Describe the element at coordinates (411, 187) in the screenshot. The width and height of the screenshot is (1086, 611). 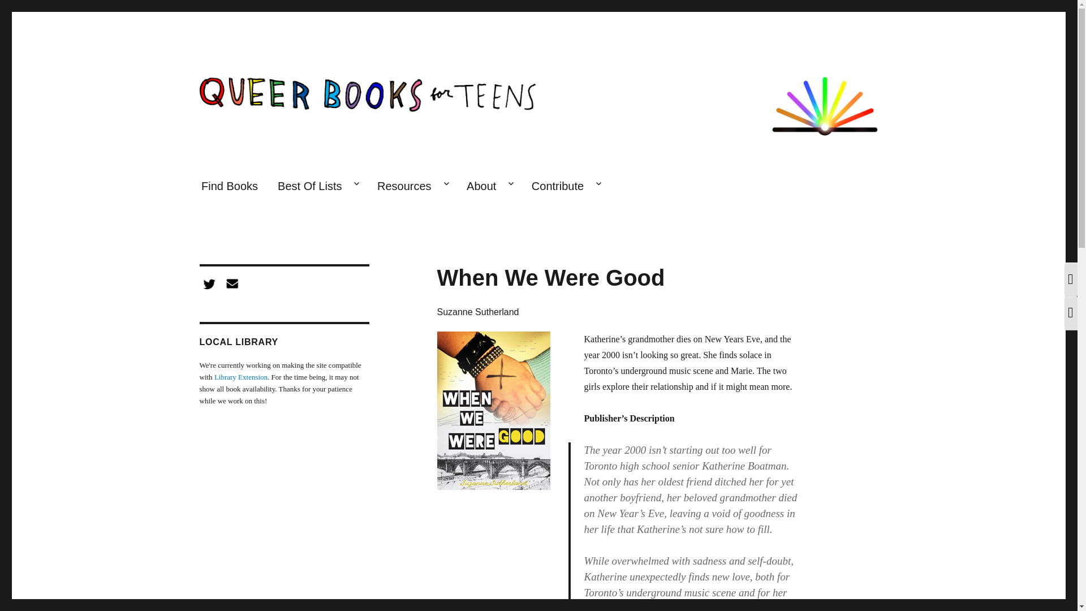
I see `Resources` at that location.